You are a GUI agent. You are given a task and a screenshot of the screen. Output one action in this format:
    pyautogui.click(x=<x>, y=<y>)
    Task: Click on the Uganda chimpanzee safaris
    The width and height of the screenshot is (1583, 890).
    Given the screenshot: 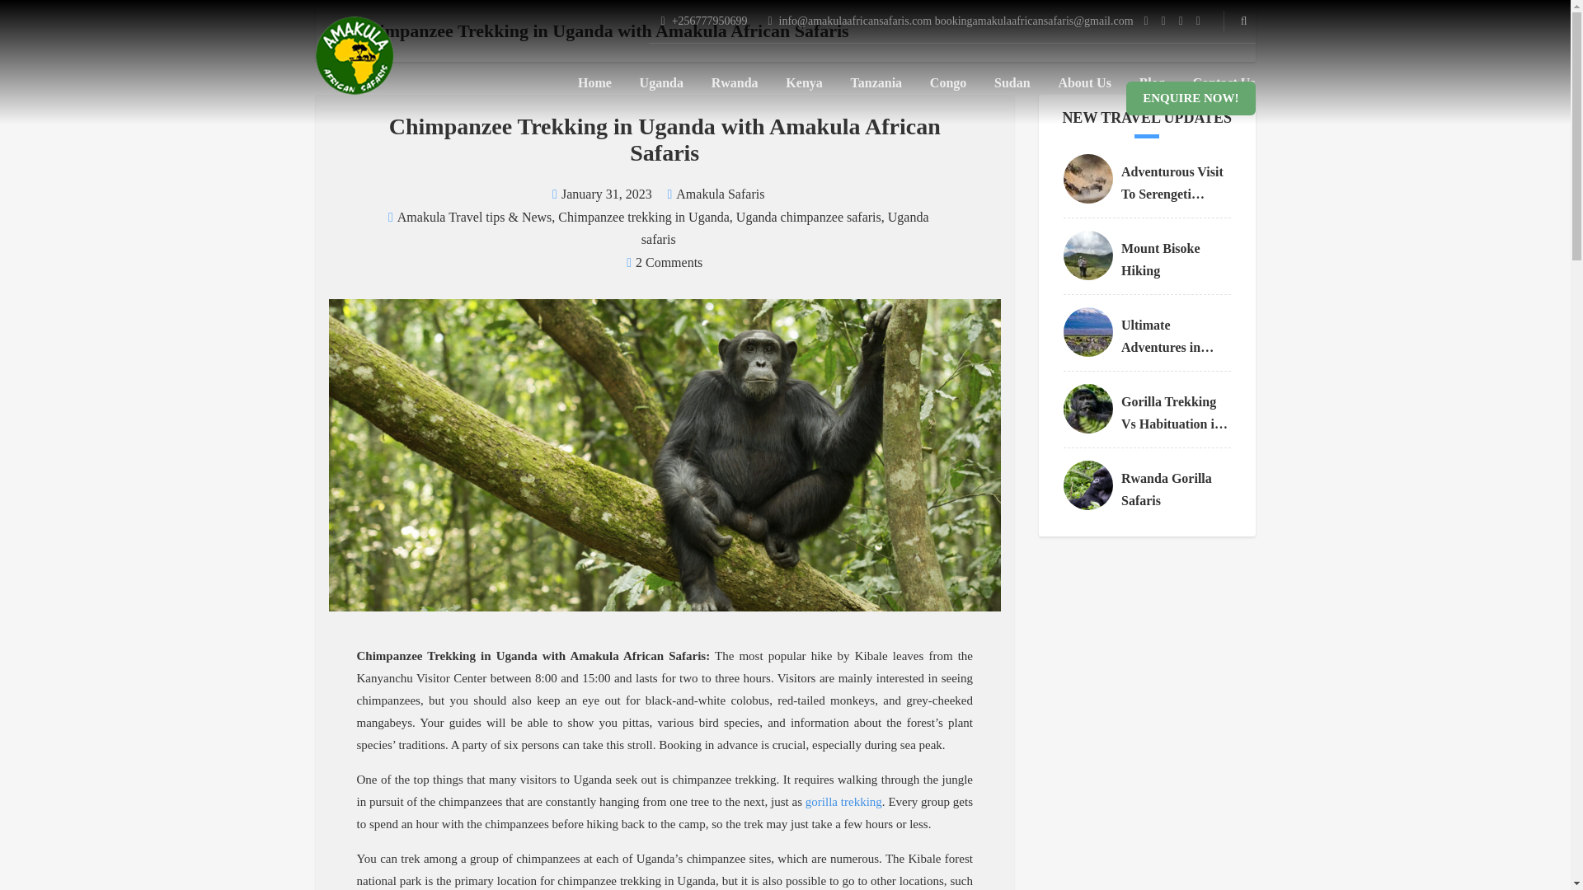 What is the action you would take?
    pyautogui.click(x=808, y=217)
    